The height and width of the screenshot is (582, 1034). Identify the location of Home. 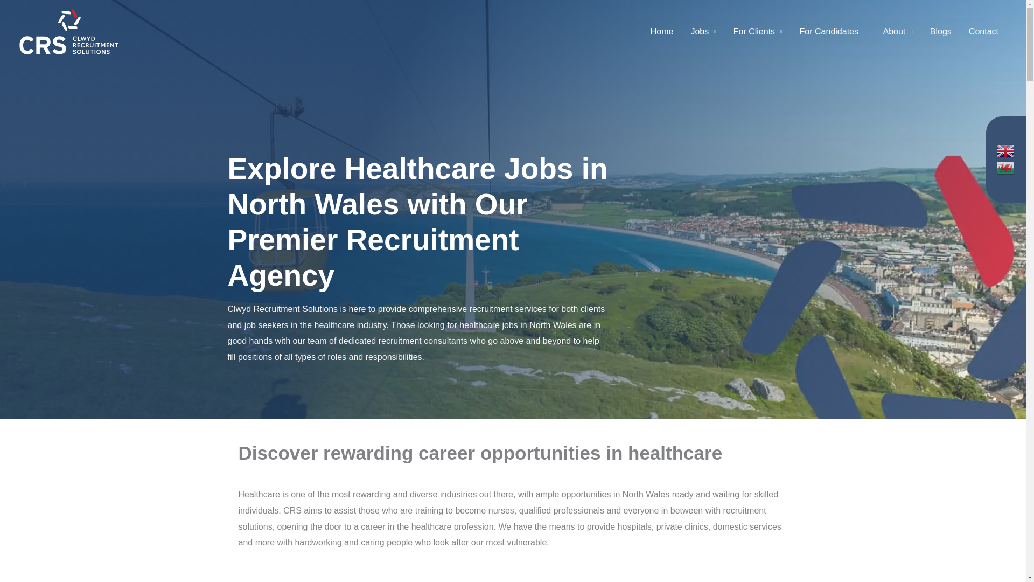
(662, 31).